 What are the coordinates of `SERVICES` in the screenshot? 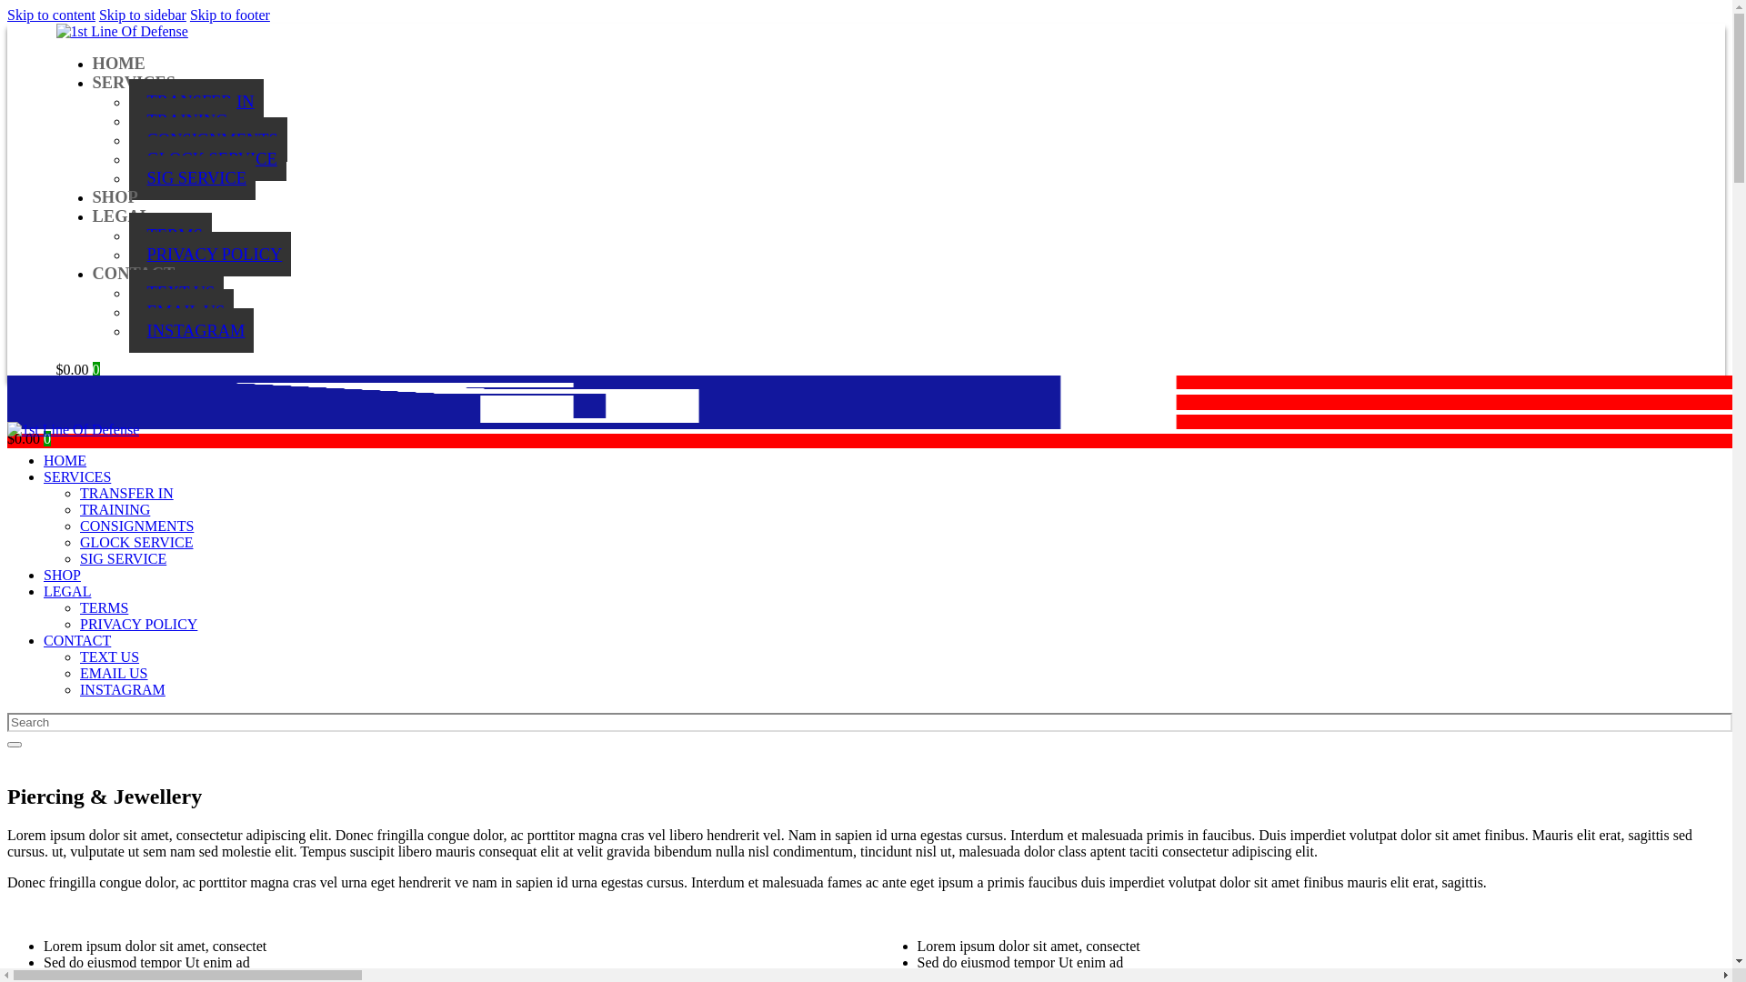 It's located at (77, 476).